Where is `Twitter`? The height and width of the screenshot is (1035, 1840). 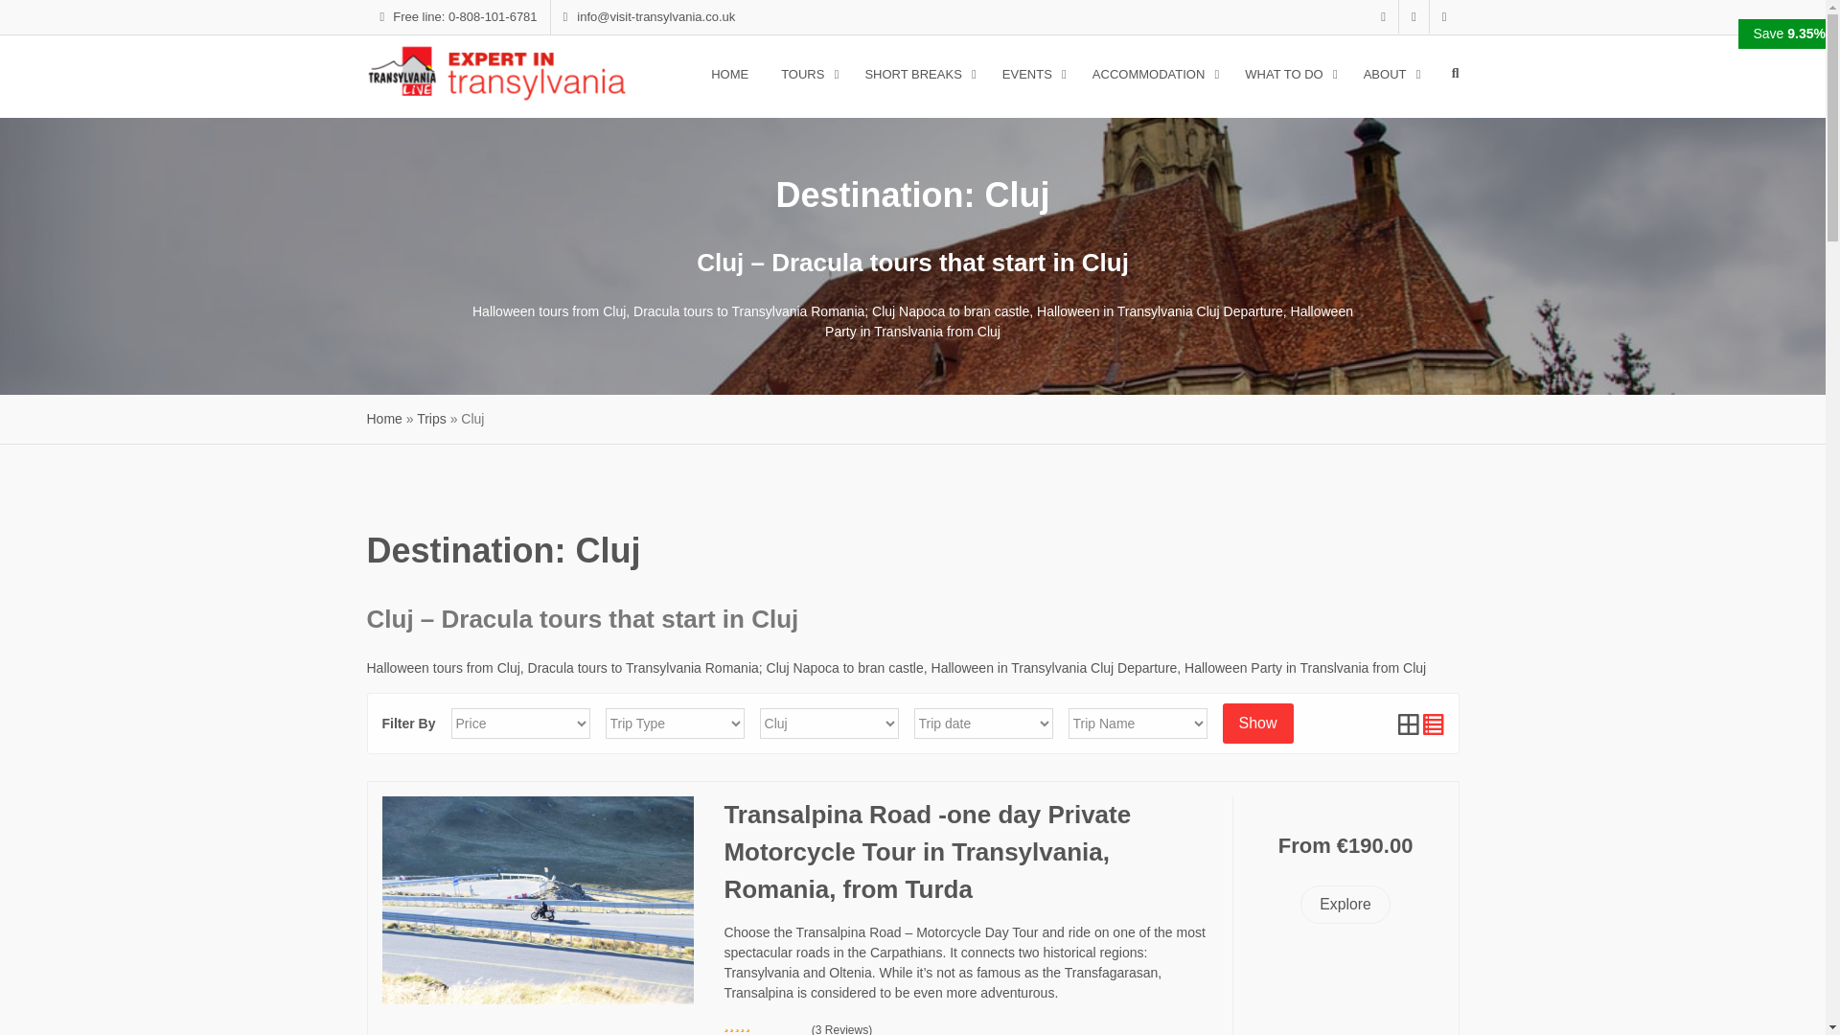 Twitter is located at coordinates (1414, 16).